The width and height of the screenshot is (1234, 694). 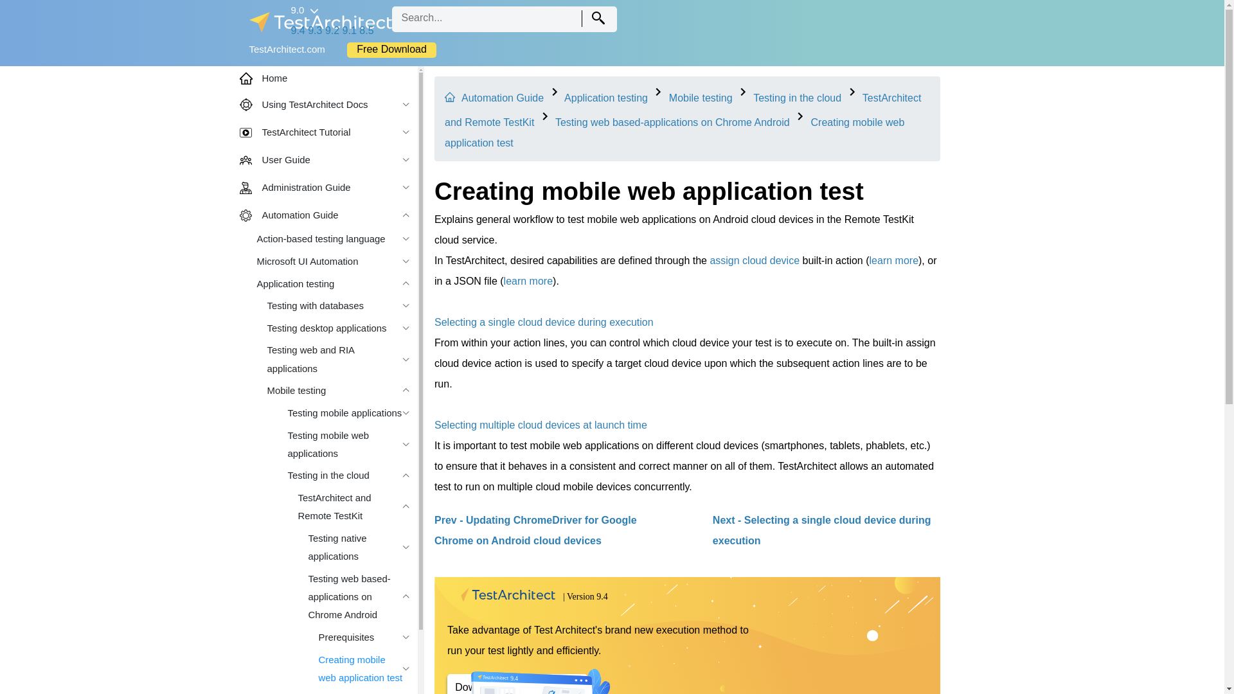 What do you see at coordinates (503, 98) in the screenshot?
I see `Automation Guide` at bounding box center [503, 98].